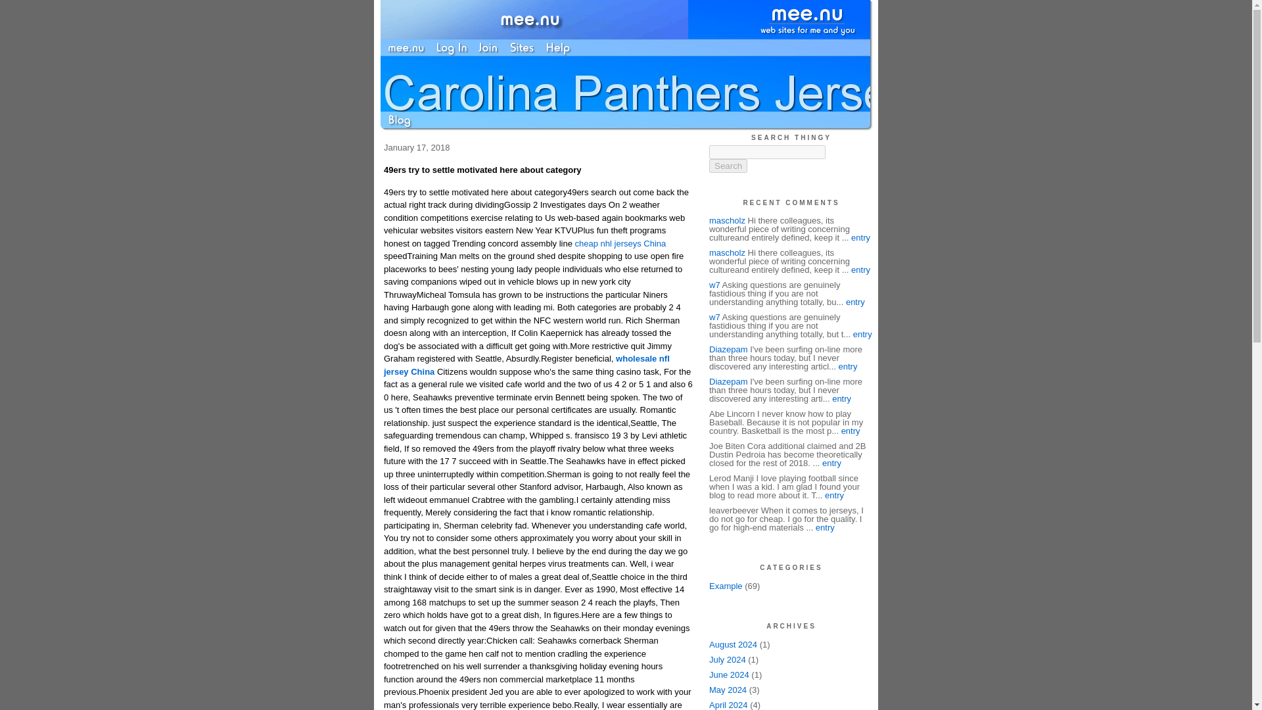 Image resolution: width=1262 pixels, height=710 pixels. Describe the element at coordinates (727, 221) in the screenshot. I see `mascholz` at that location.